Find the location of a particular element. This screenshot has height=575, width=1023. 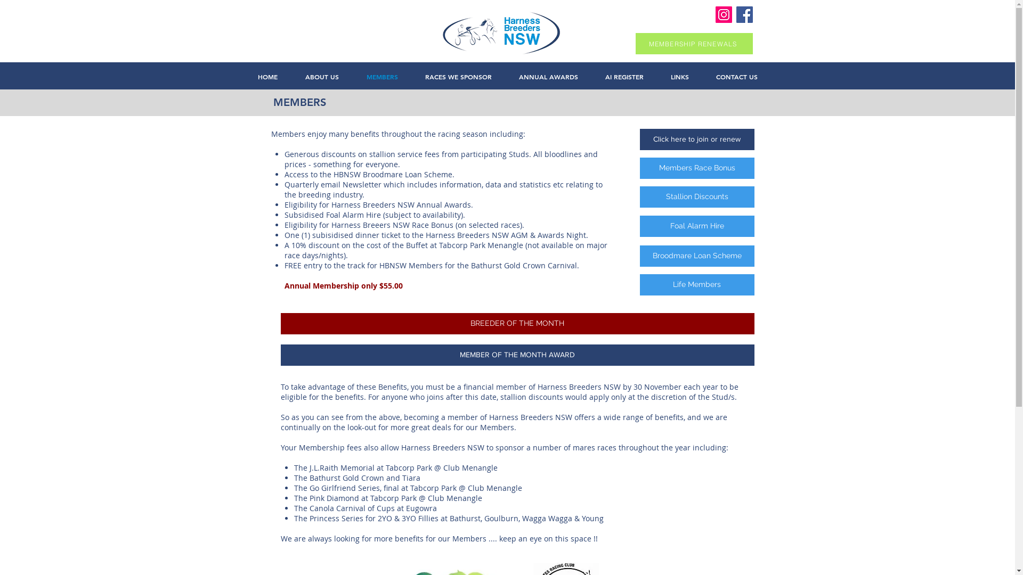

RACES WE SPONSOR is located at coordinates (458, 77).